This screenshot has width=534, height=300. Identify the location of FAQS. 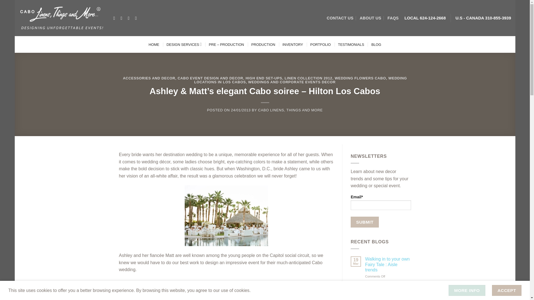
(393, 18).